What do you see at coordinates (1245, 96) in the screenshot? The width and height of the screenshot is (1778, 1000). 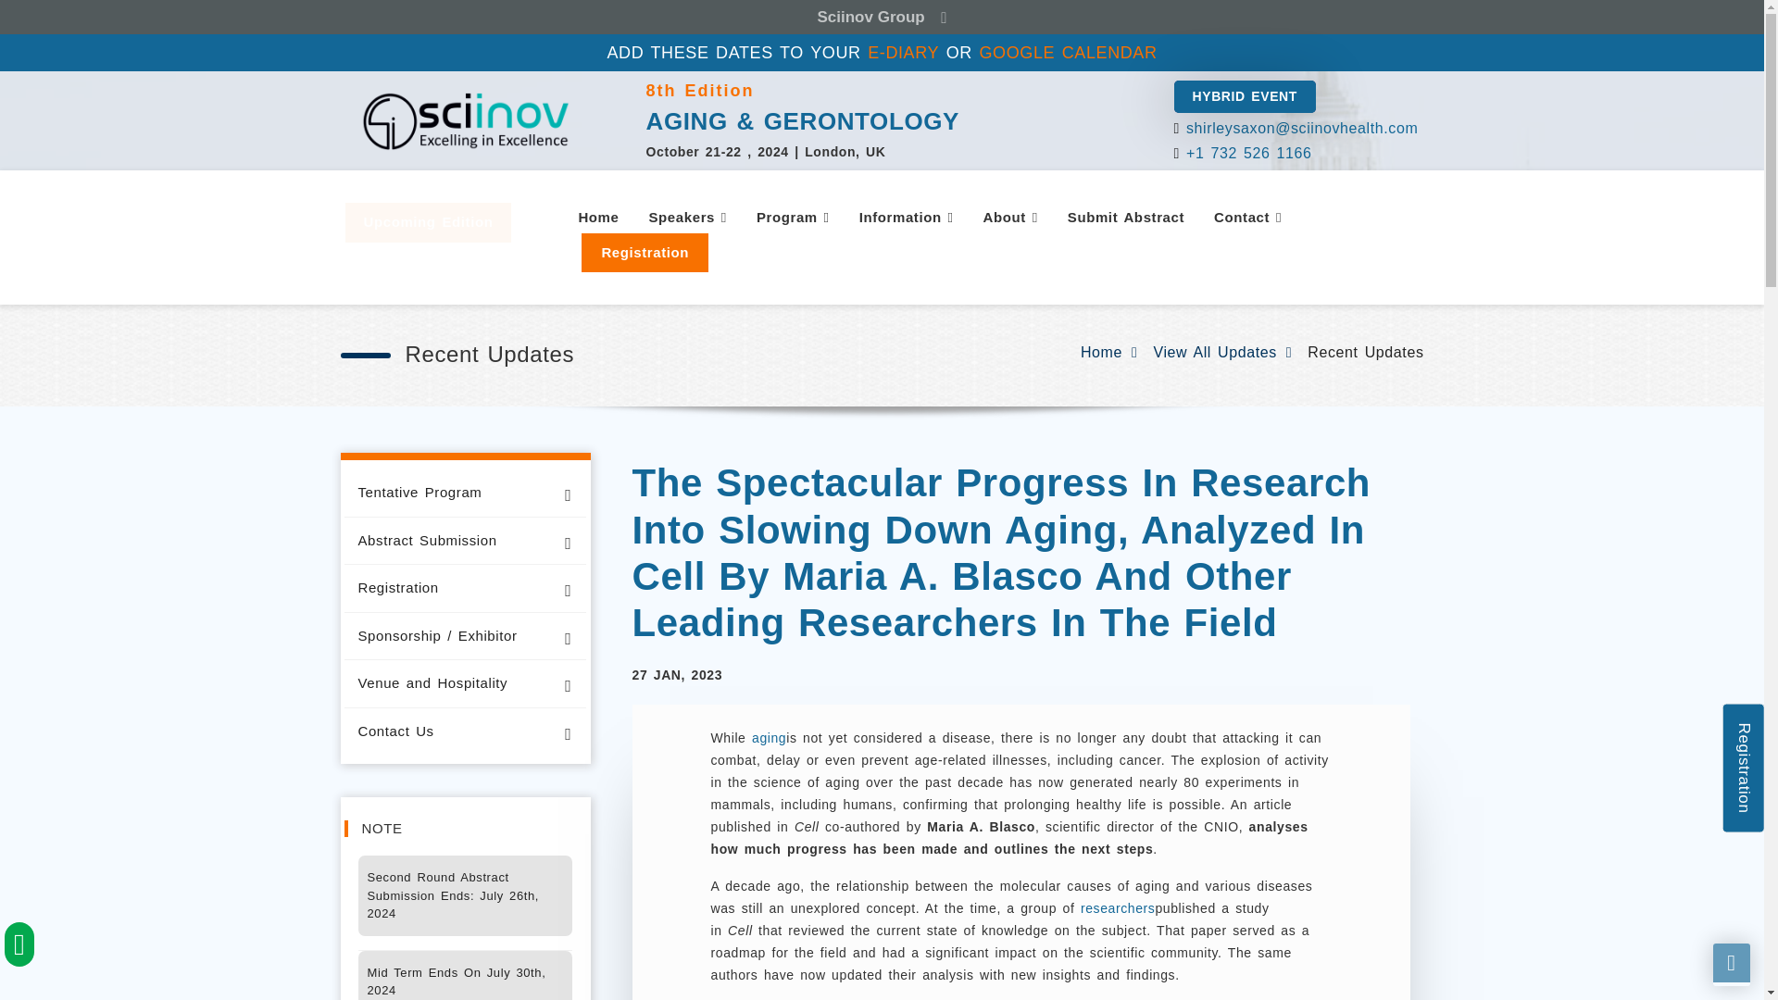 I see `HYBRID EVENT` at bounding box center [1245, 96].